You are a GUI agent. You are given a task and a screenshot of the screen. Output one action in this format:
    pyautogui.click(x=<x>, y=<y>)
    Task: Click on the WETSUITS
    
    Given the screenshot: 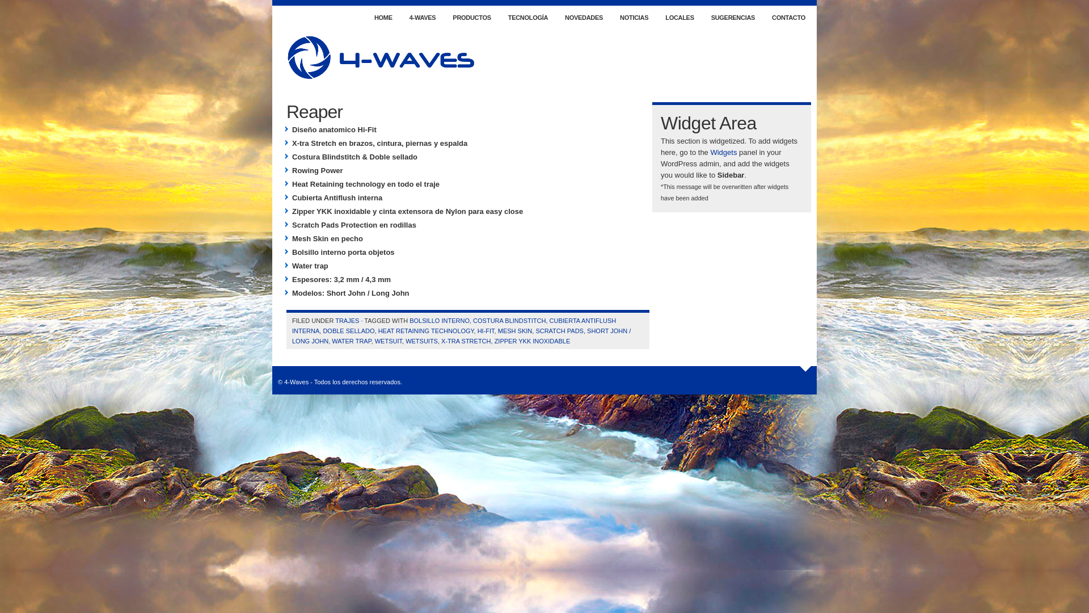 What is the action you would take?
    pyautogui.click(x=422, y=341)
    